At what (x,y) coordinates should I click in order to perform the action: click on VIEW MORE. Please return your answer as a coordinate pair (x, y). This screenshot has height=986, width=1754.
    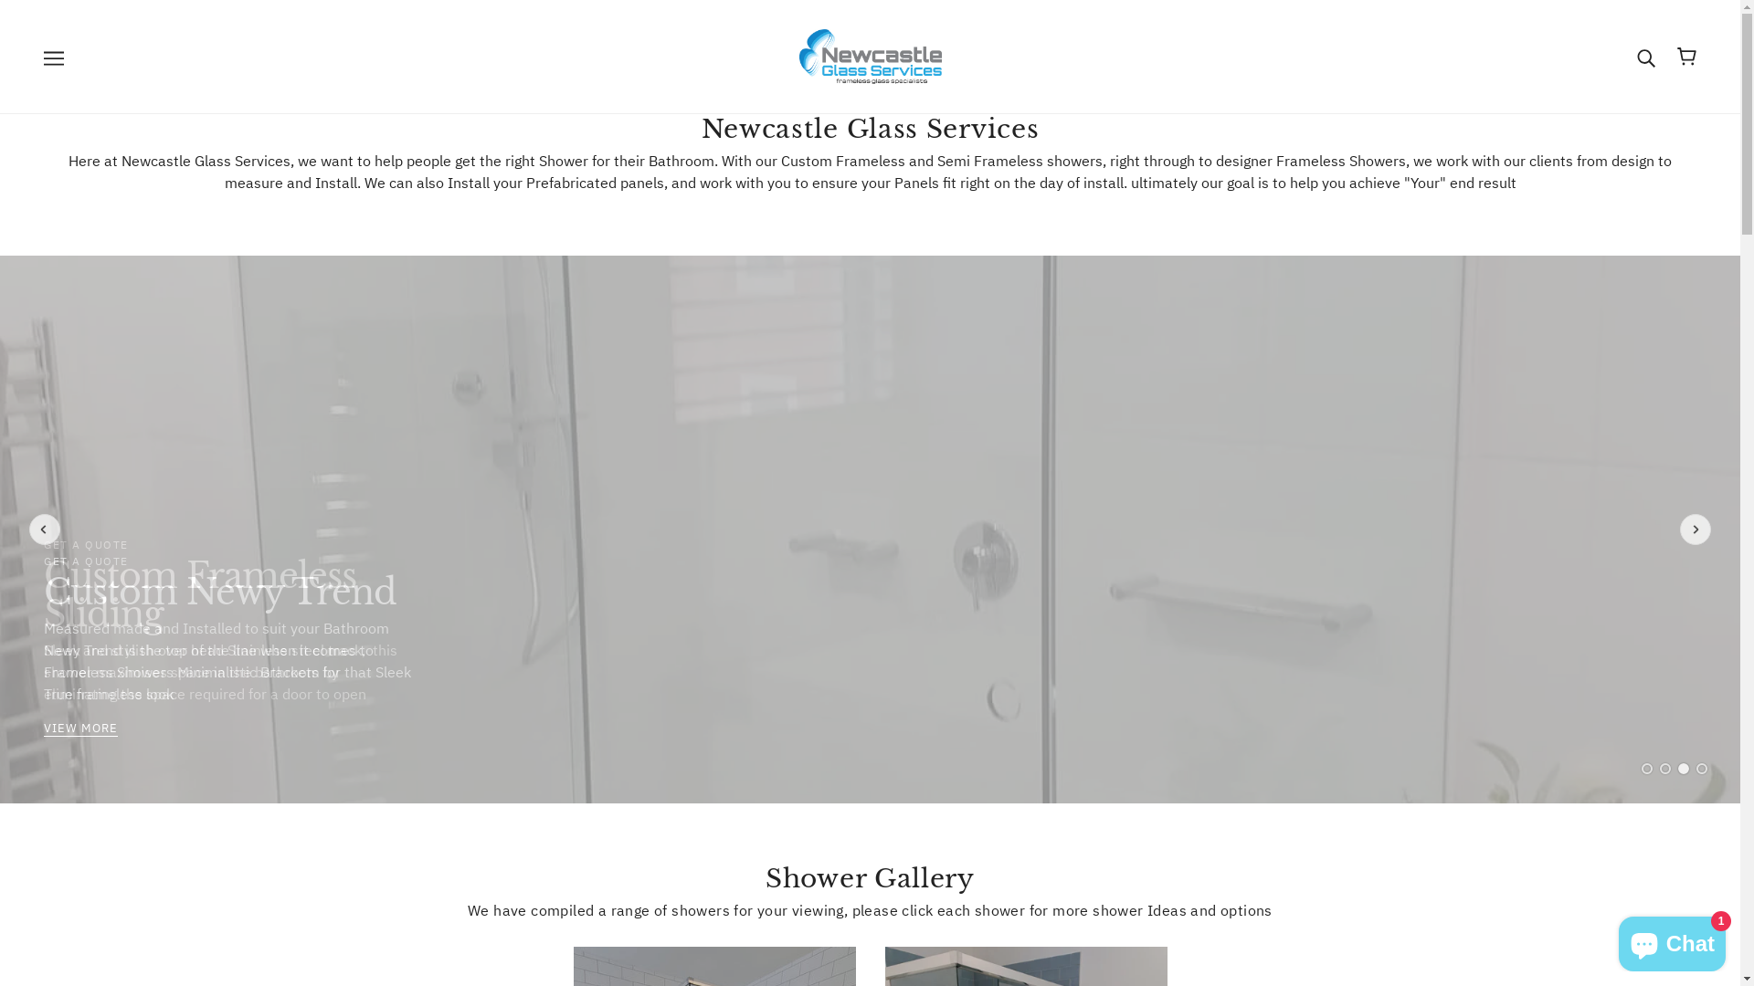
    Looking at the image, I should click on (80, 729).